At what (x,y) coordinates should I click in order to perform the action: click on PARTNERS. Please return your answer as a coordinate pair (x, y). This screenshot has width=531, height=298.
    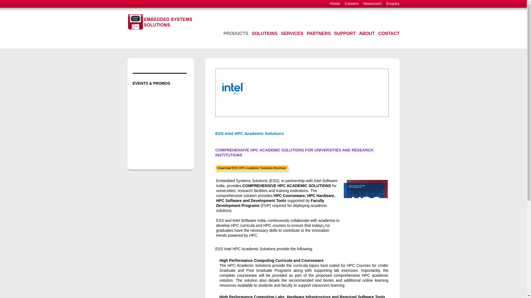
    Looking at the image, I should click on (319, 34).